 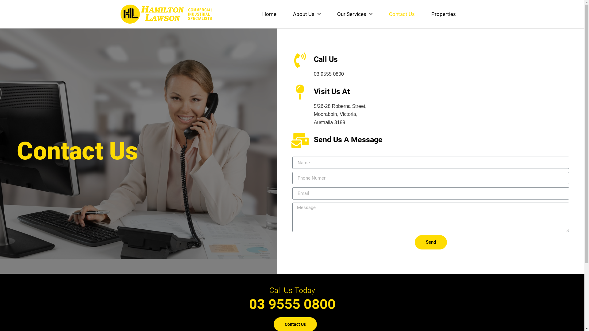 I want to click on Contact Us, so click(x=402, y=14).